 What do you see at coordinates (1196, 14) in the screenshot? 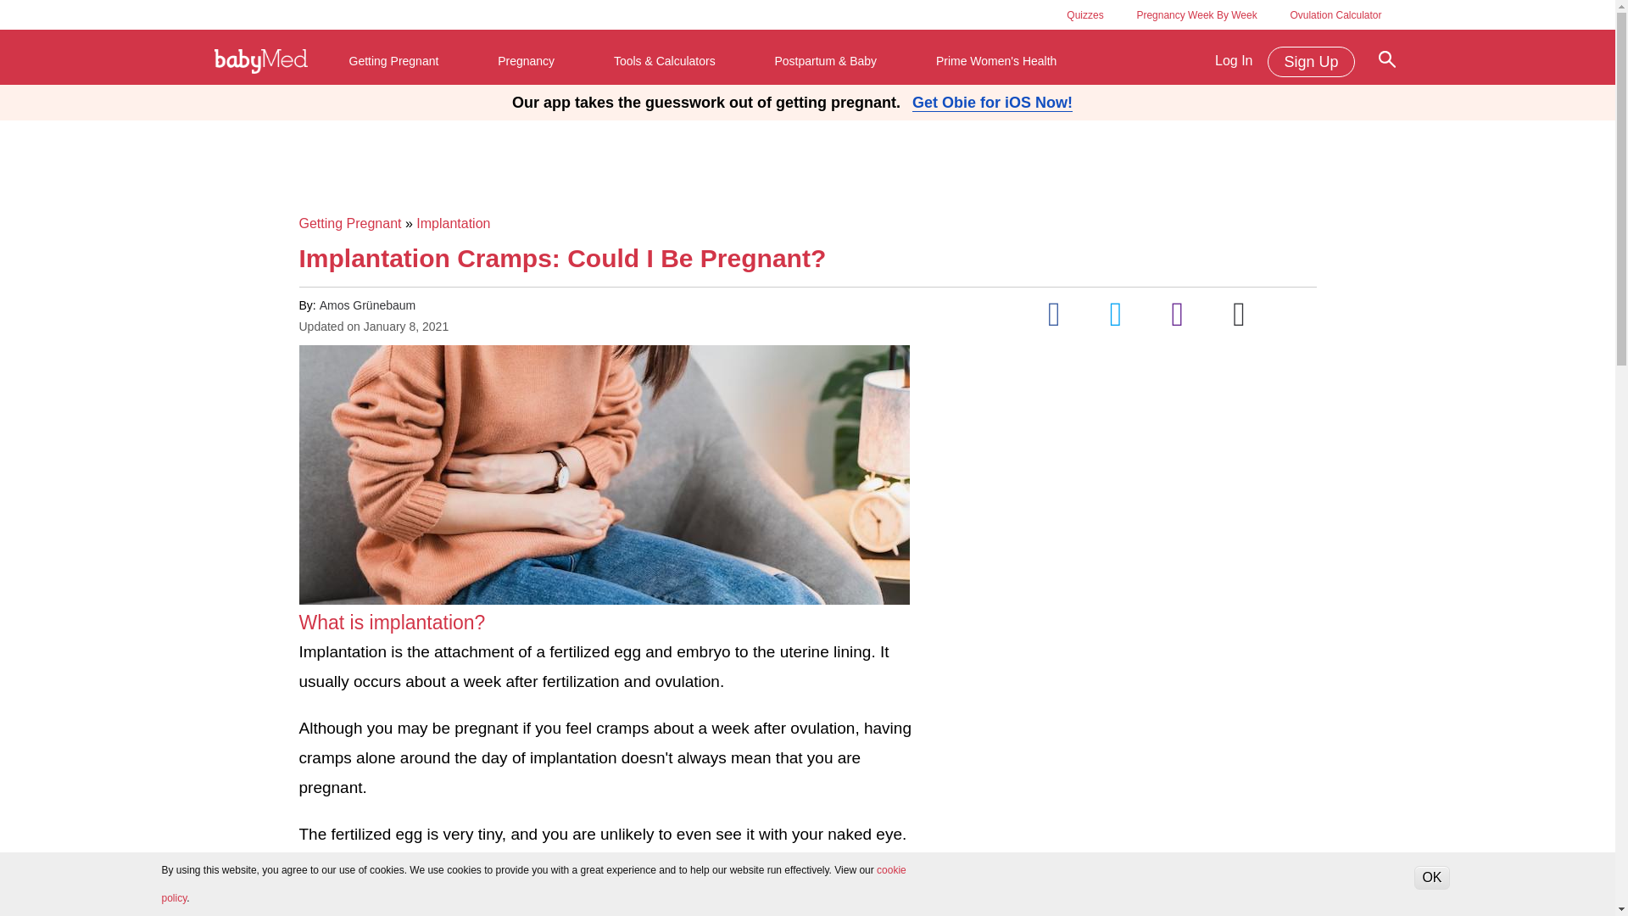
I see `Pregnancy Week By Week` at bounding box center [1196, 14].